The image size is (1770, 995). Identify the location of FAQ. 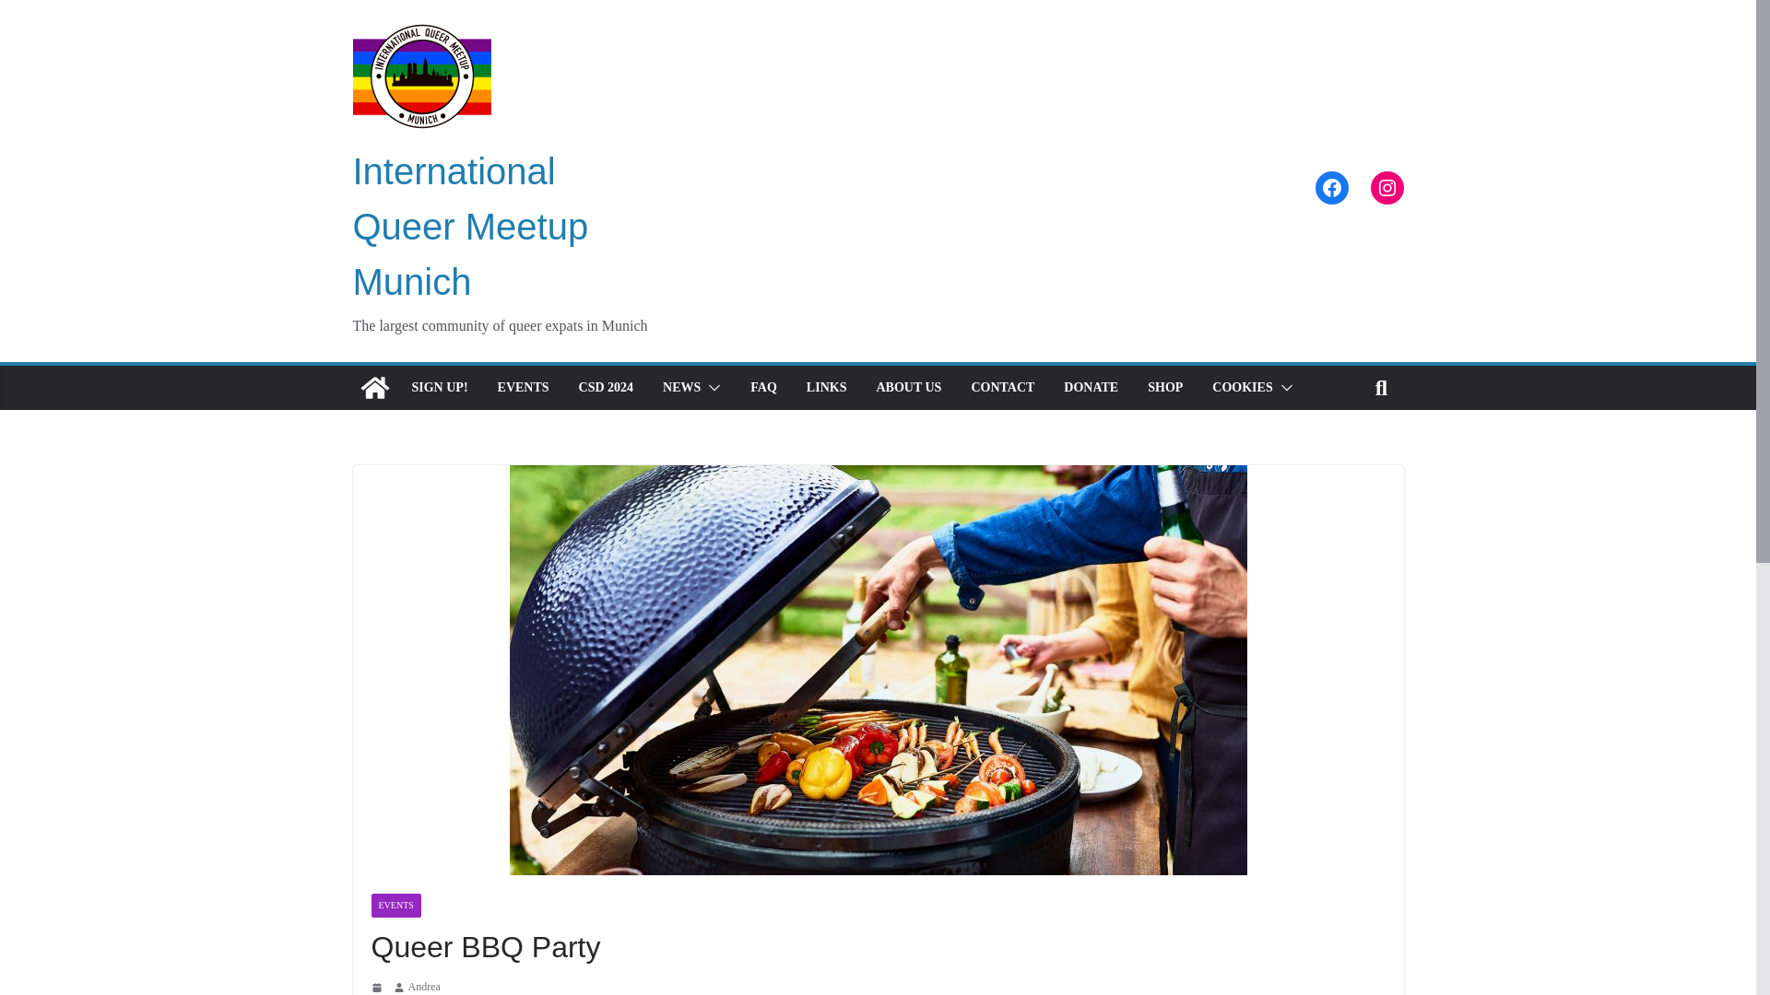
(763, 388).